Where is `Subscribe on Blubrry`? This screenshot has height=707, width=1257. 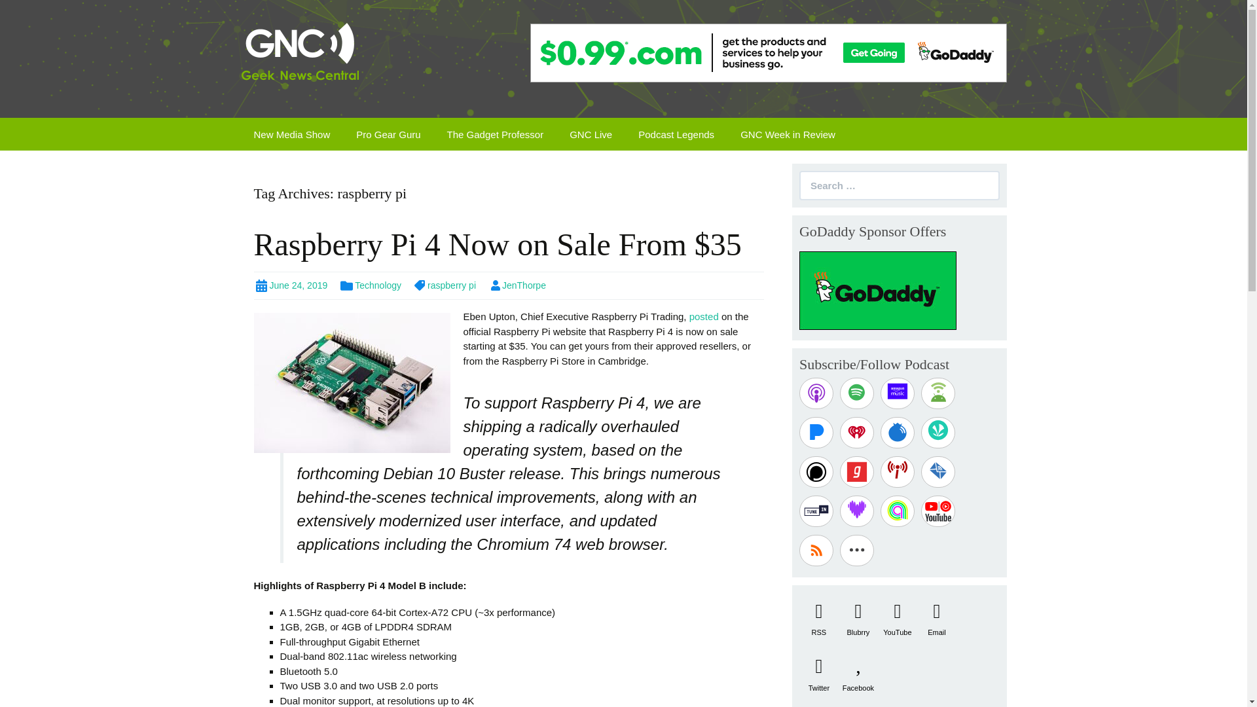 Subscribe on Blubrry is located at coordinates (898, 432).